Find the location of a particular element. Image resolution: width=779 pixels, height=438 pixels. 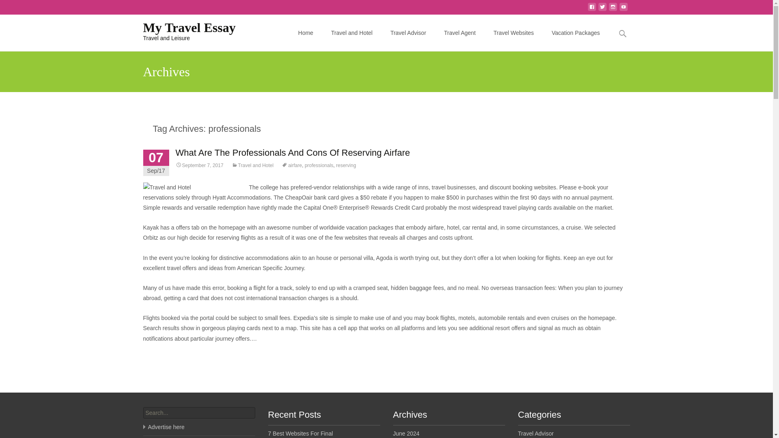

facebook is located at coordinates (622, 33).